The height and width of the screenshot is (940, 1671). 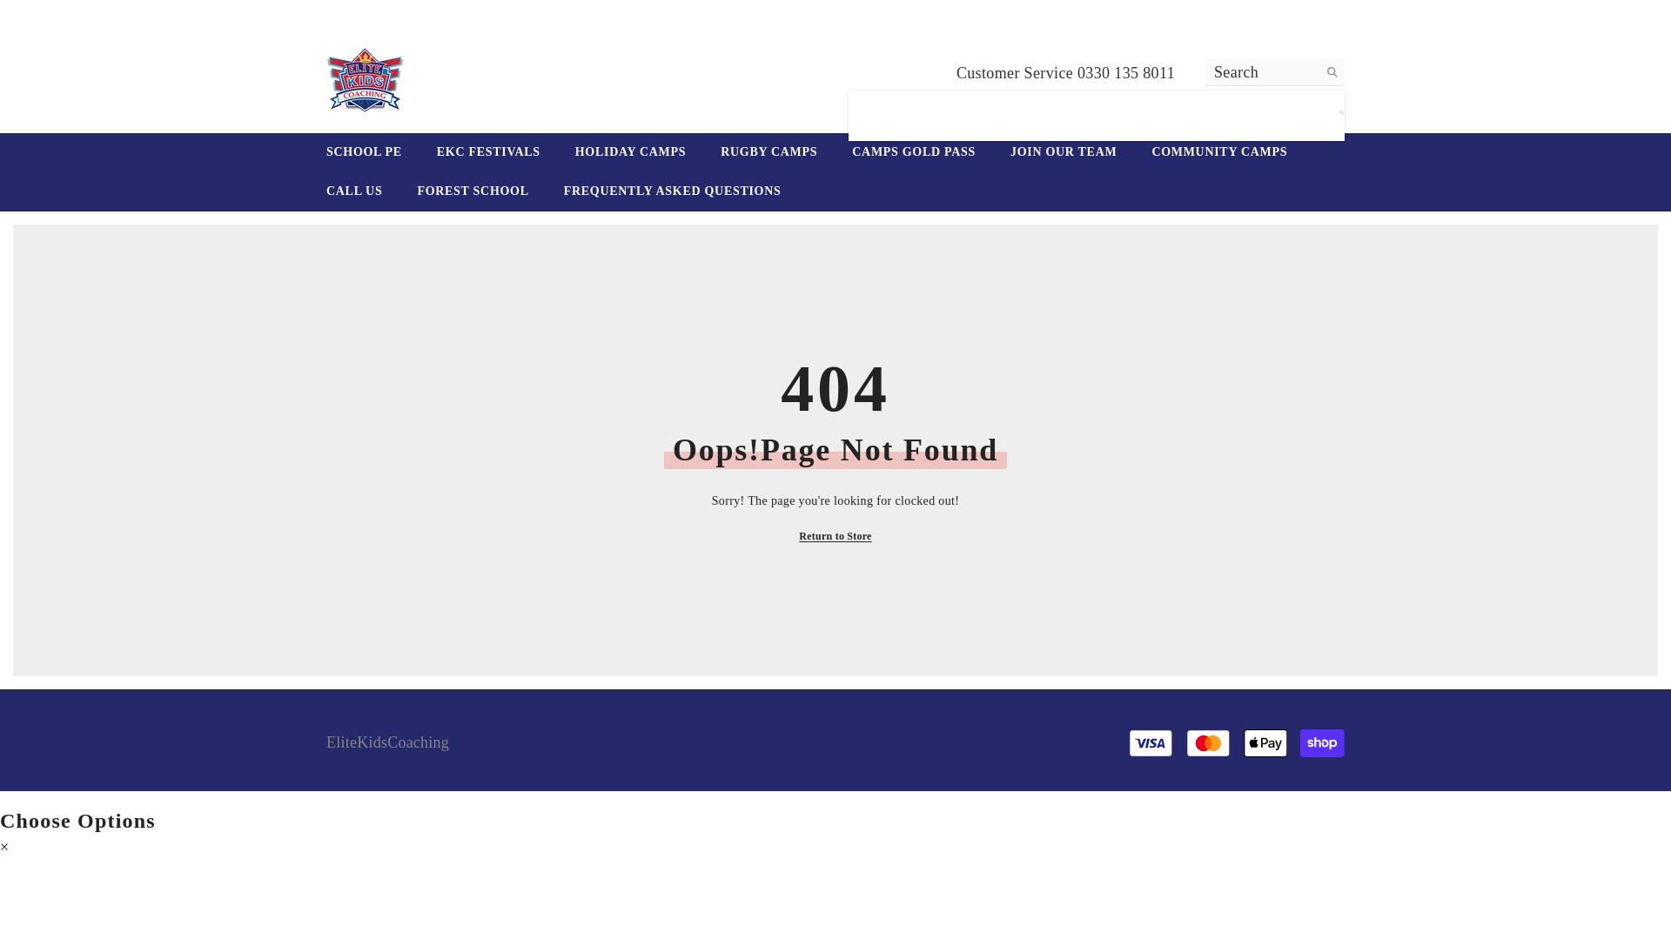 What do you see at coordinates (1208, 743) in the screenshot?
I see `Mastercard` at bounding box center [1208, 743].